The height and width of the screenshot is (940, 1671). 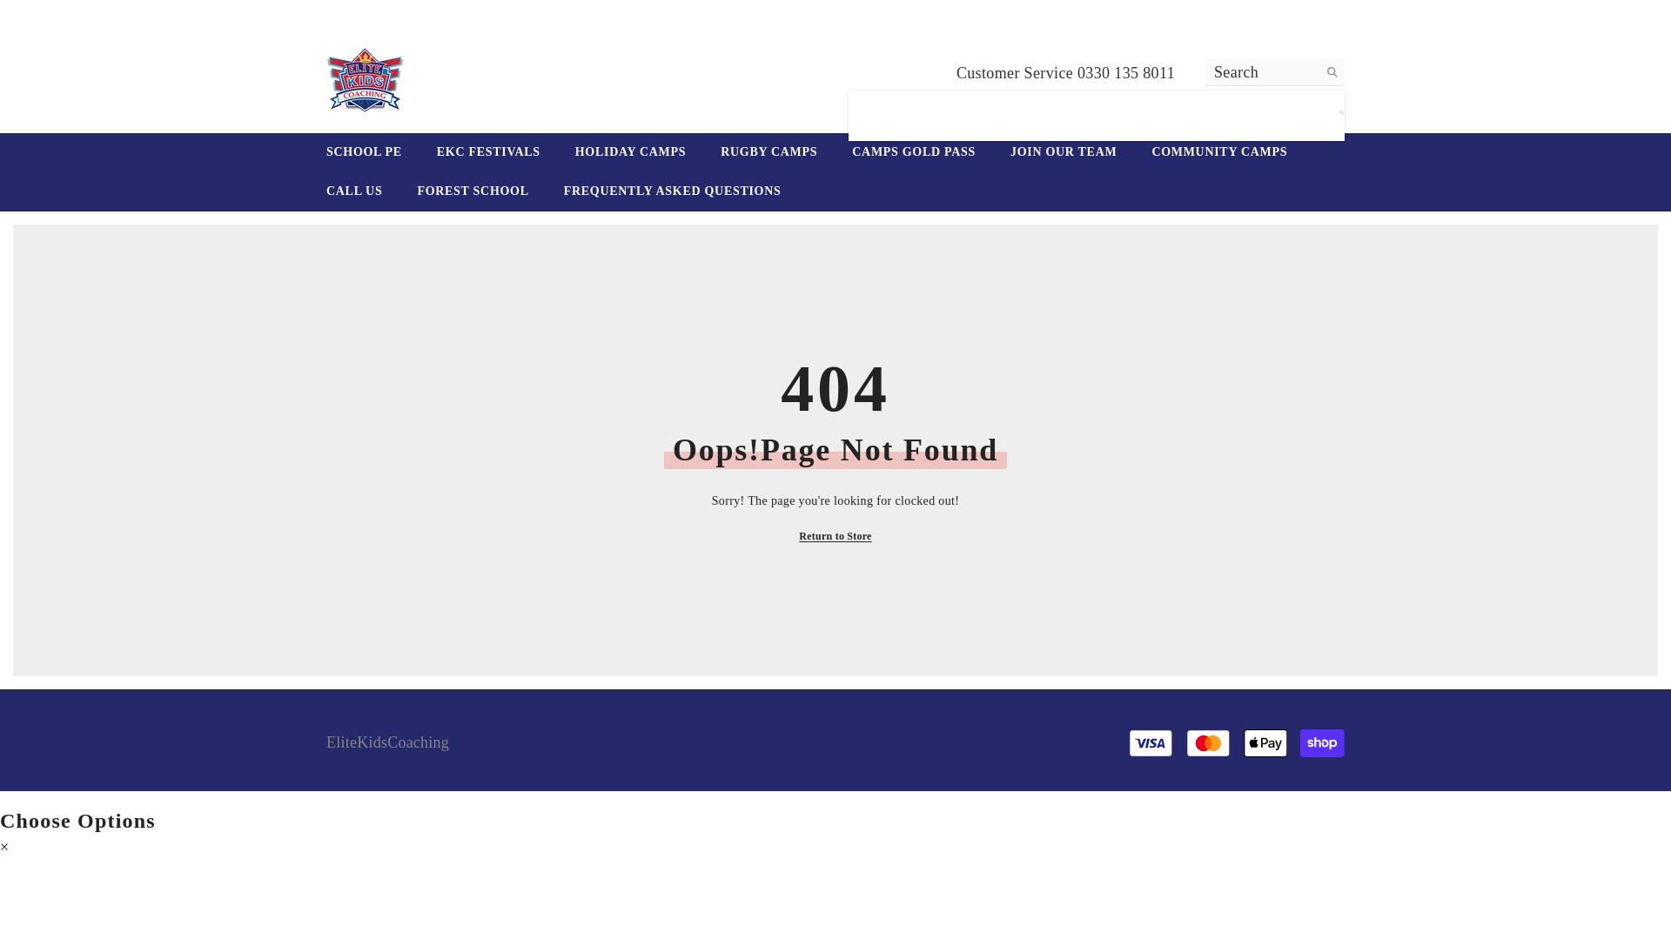 What do you see at coordinates (1208, 743) in the screenshot?
I see `Mastercard` at bounding box center [1208, 743].